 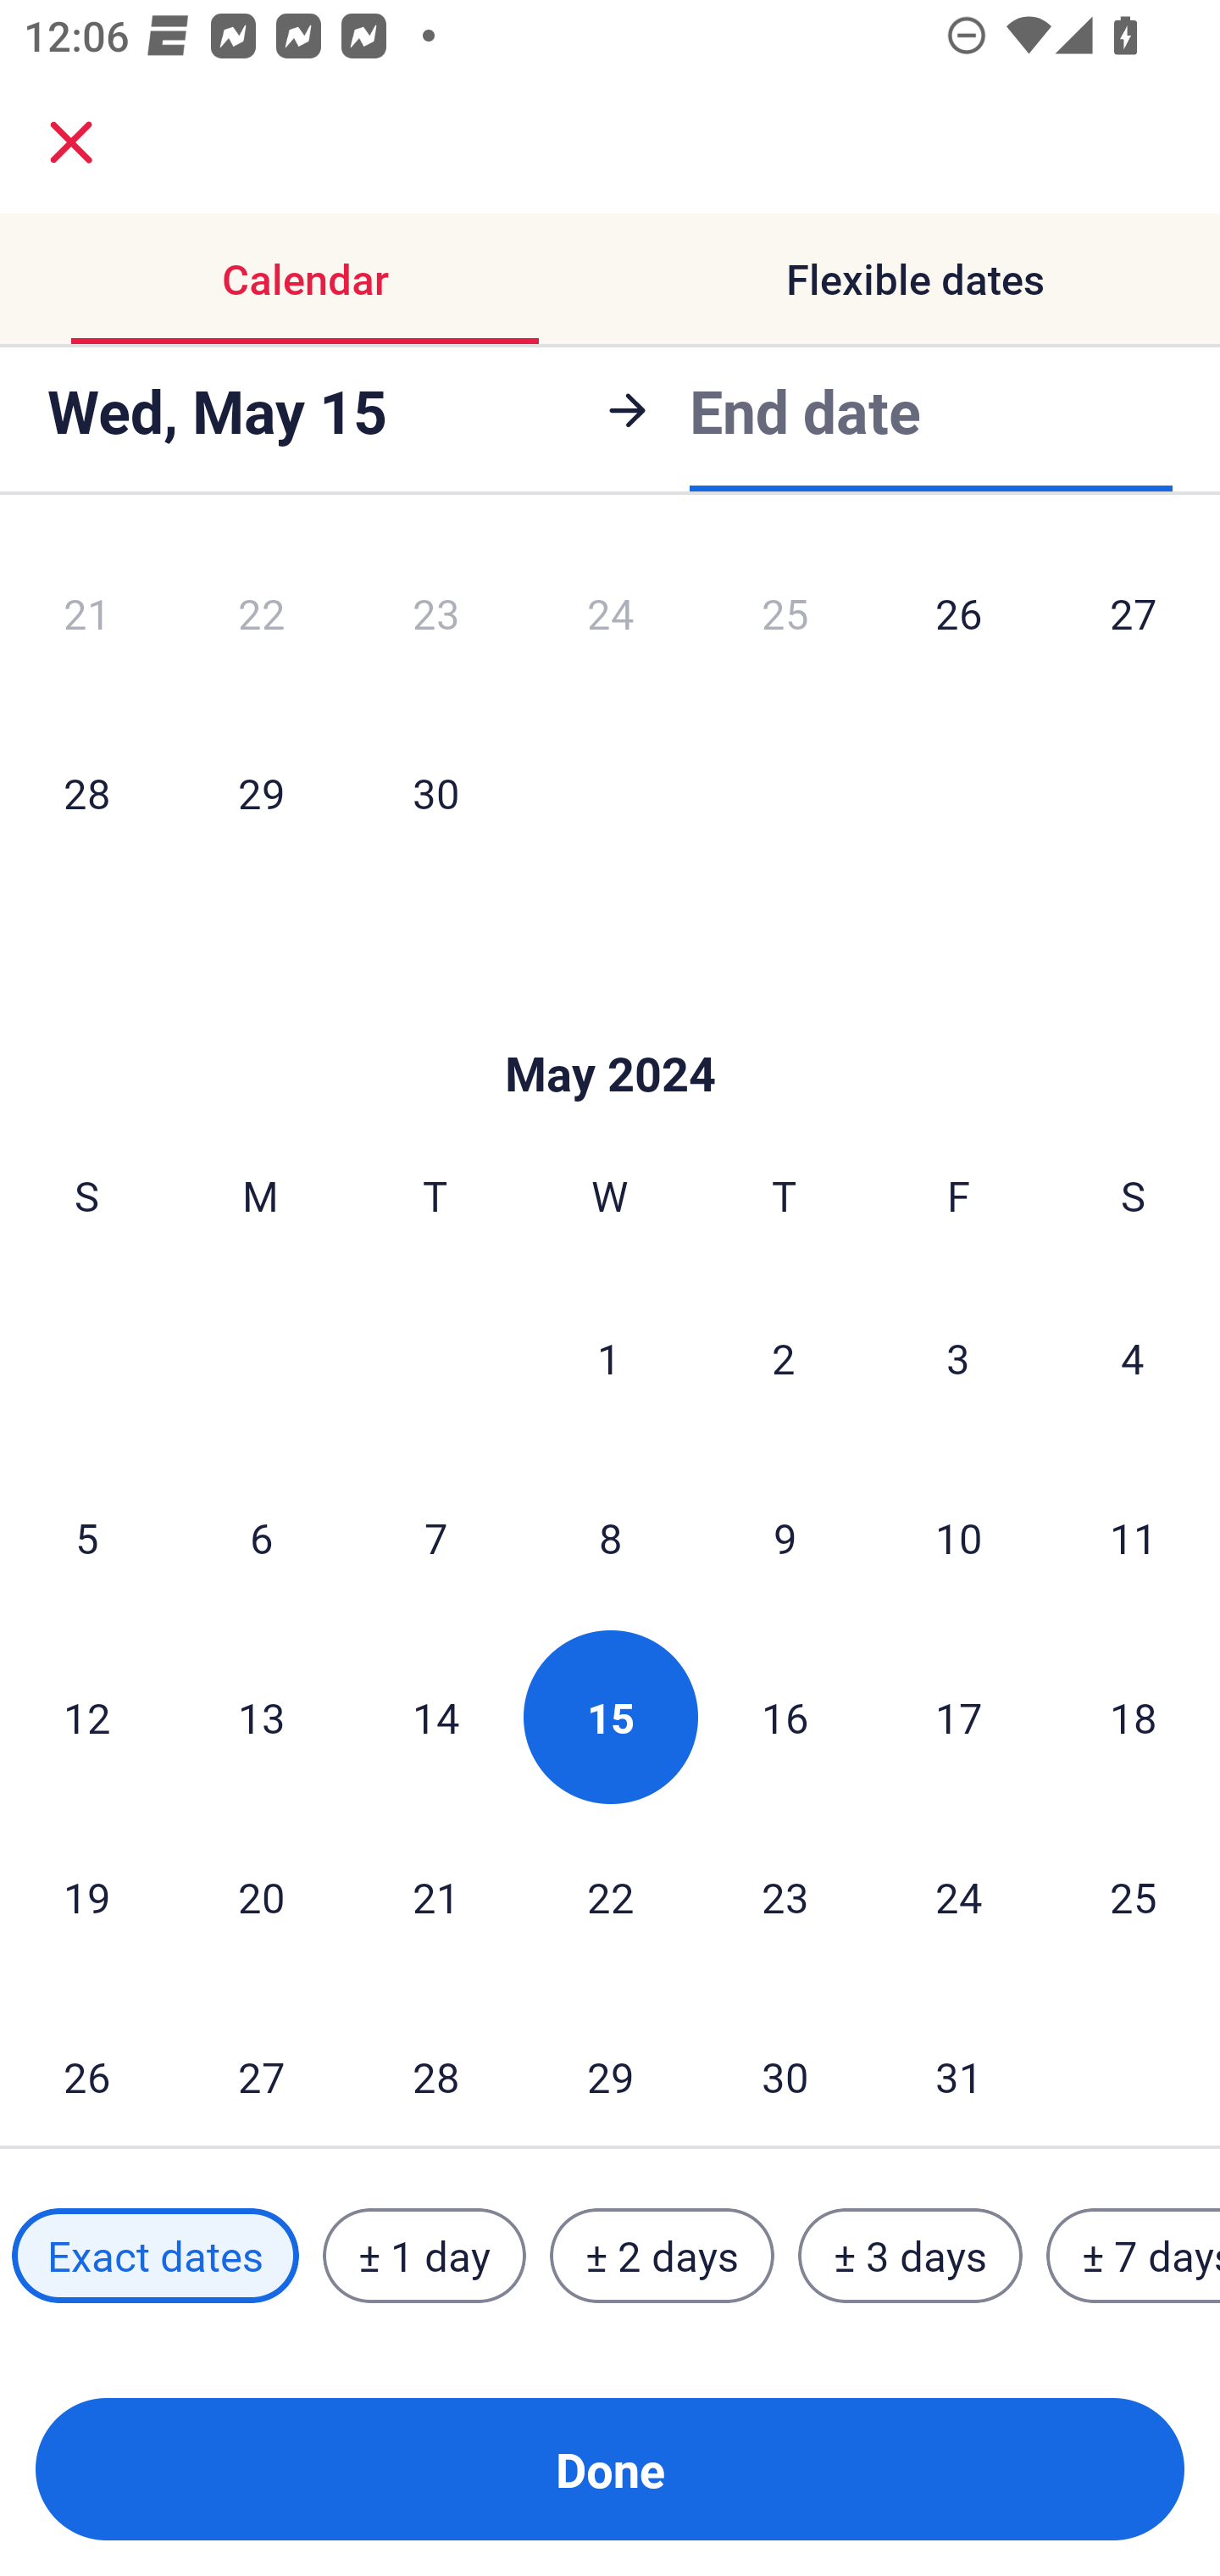 I want to click on 25 Saturday, May 25, 2024, so click(x=1134, y=1896).